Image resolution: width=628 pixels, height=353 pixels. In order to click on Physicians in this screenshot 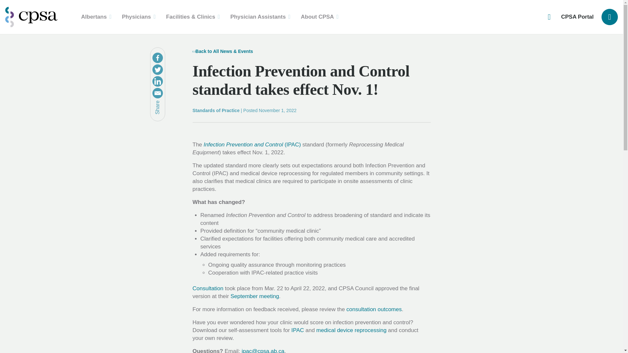, I will do `click(139, 17)`.